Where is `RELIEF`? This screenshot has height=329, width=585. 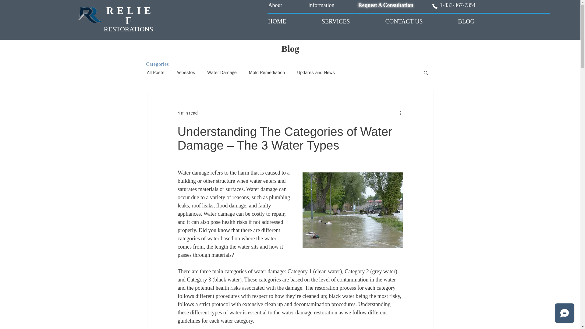 RELIEF is located at coordinates (130, 16).